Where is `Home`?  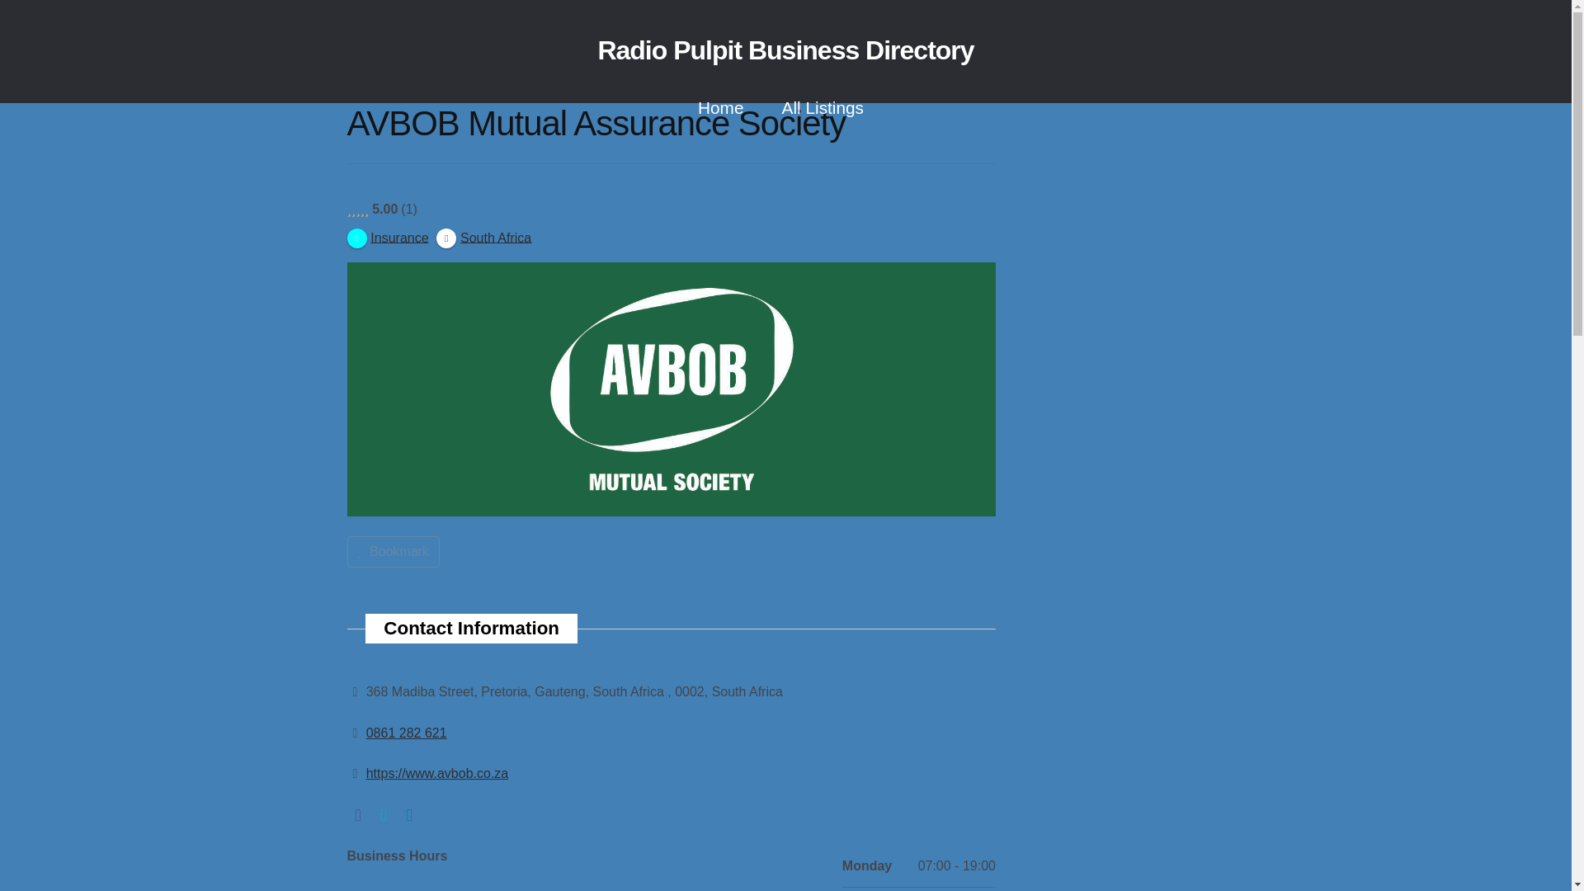 Home is located at coordinates (720, 109).